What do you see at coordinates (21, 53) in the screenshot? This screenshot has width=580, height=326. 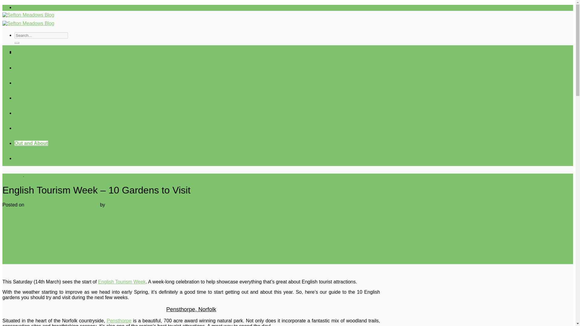 I see `Home` at bounding box center [21, 53].